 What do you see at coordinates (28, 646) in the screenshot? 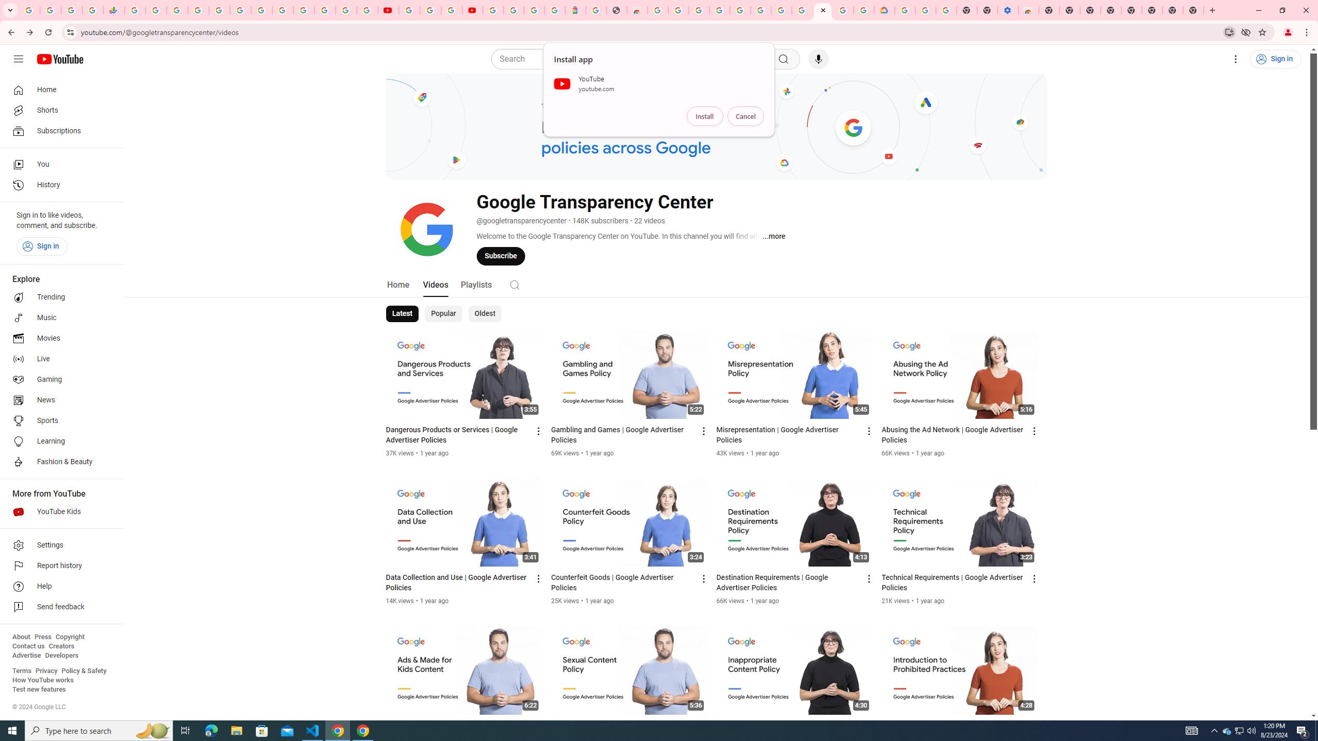
I see `Contact us` at bounding box center [28, 646].